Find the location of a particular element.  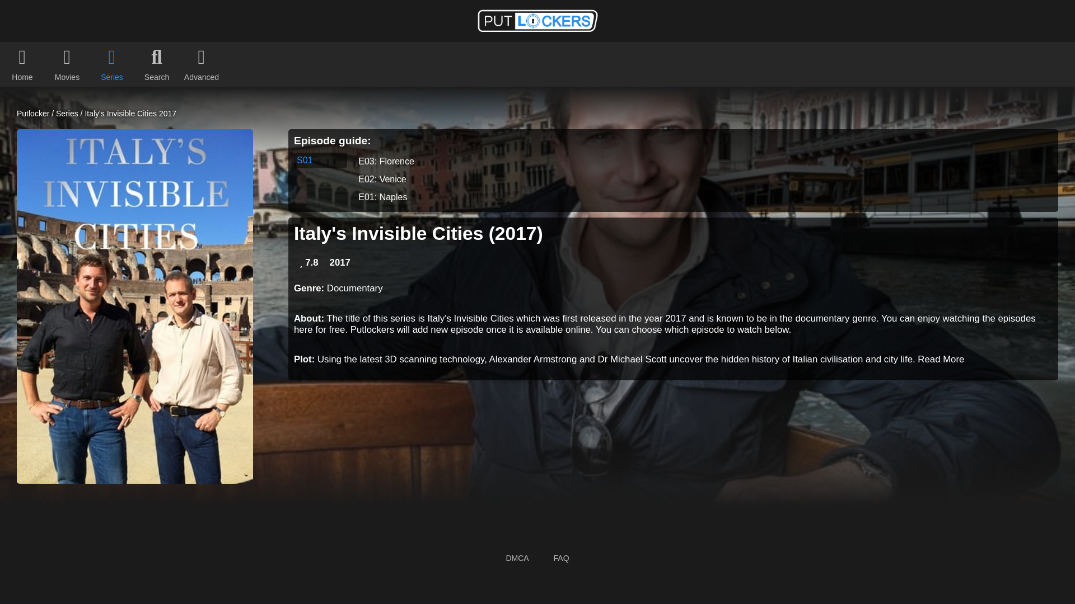

E02: Venice is located at coordinates (701, 179).